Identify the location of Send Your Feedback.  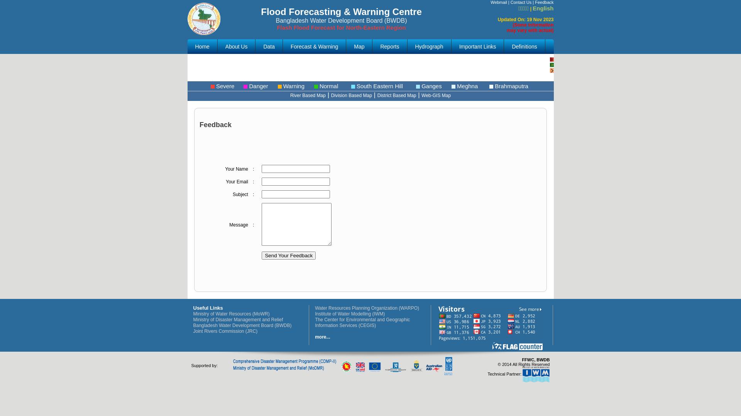
(289, 256).